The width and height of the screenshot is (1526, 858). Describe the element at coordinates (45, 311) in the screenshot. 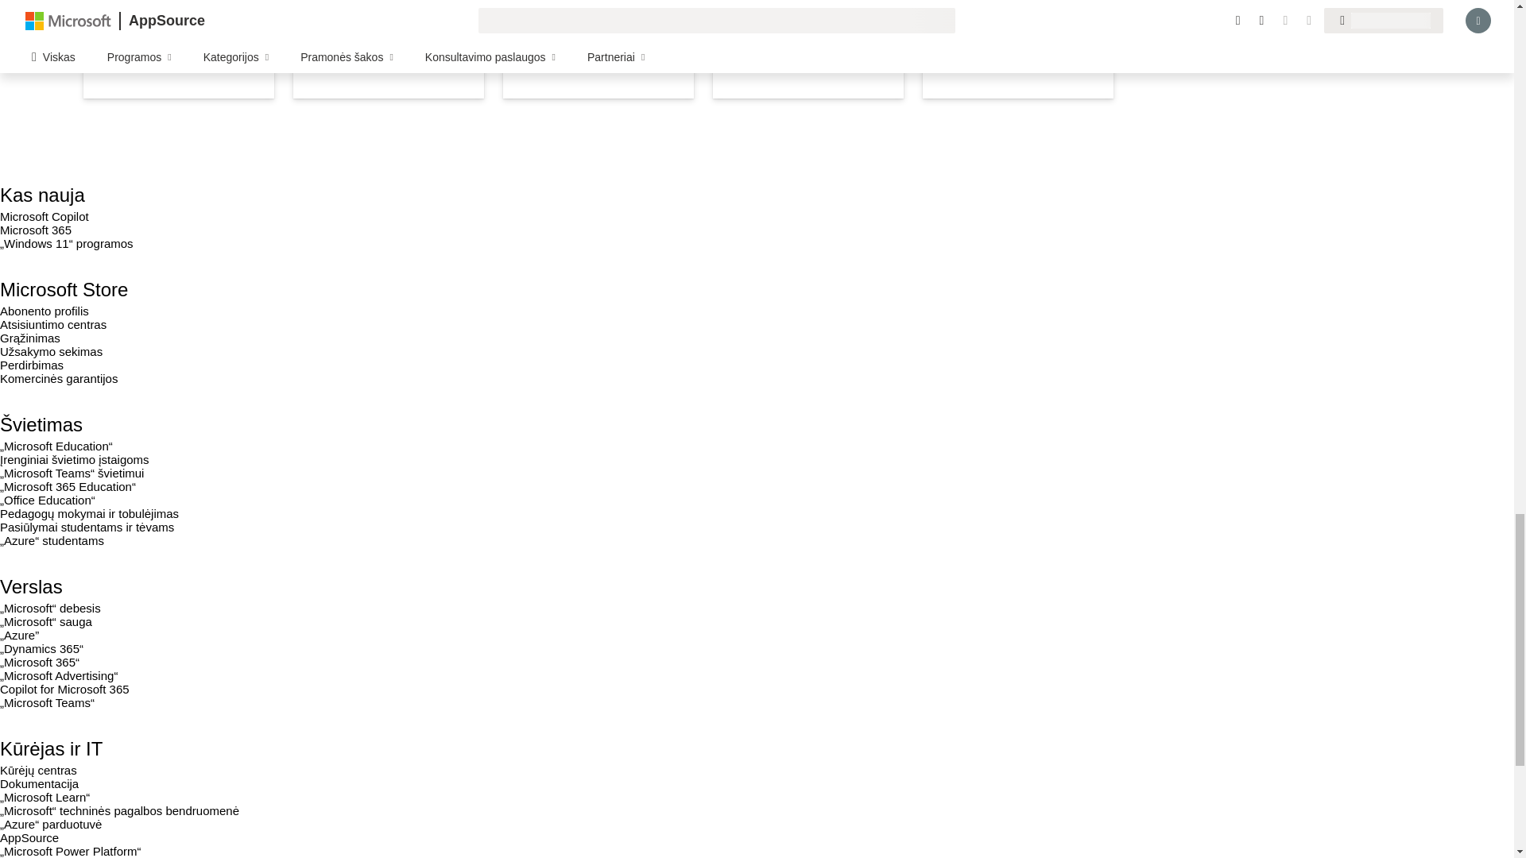

I see `Abonento profilis` at that location.